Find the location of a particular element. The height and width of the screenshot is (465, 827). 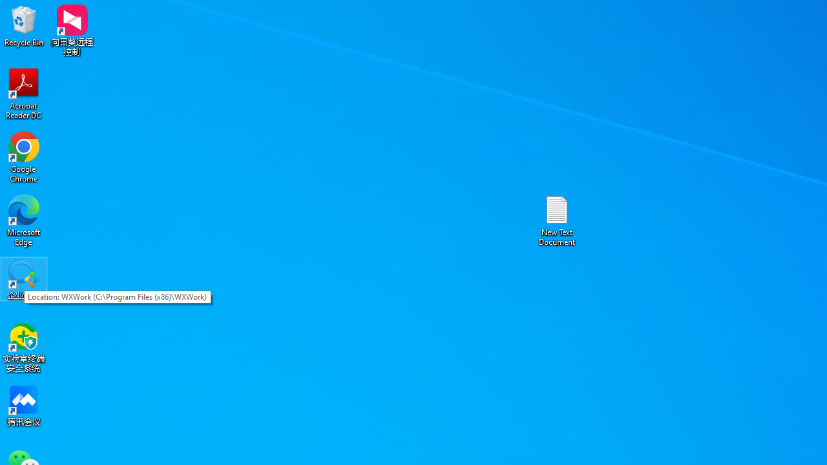

Google Chrome is located at coordinates (24, 156).